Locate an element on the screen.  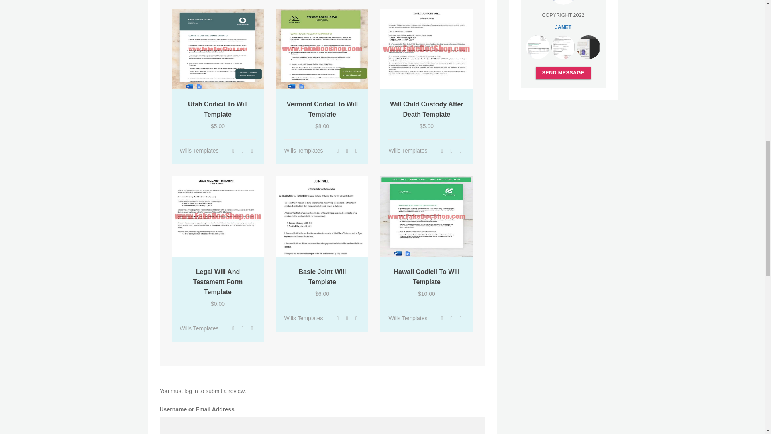
View  is located at coordinates (337, 151).